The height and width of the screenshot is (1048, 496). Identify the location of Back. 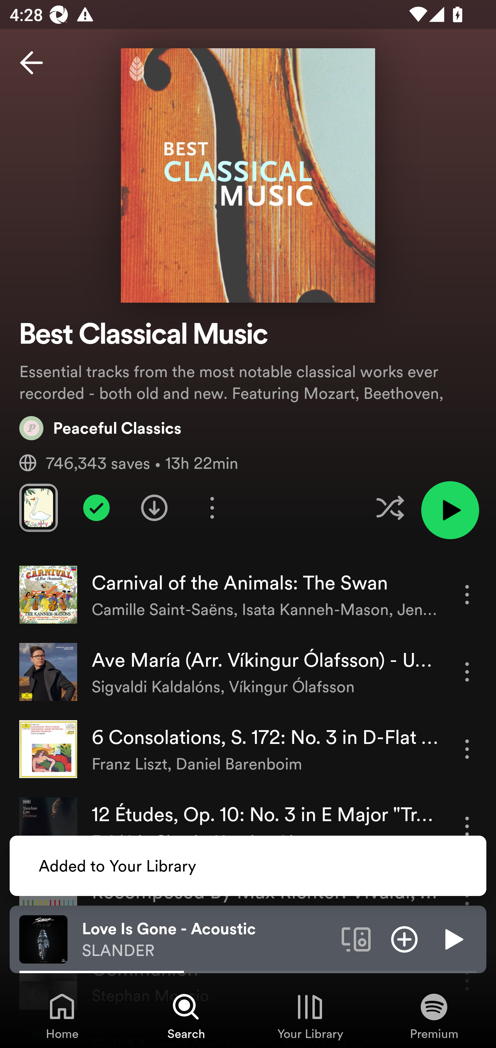
(31, 63).